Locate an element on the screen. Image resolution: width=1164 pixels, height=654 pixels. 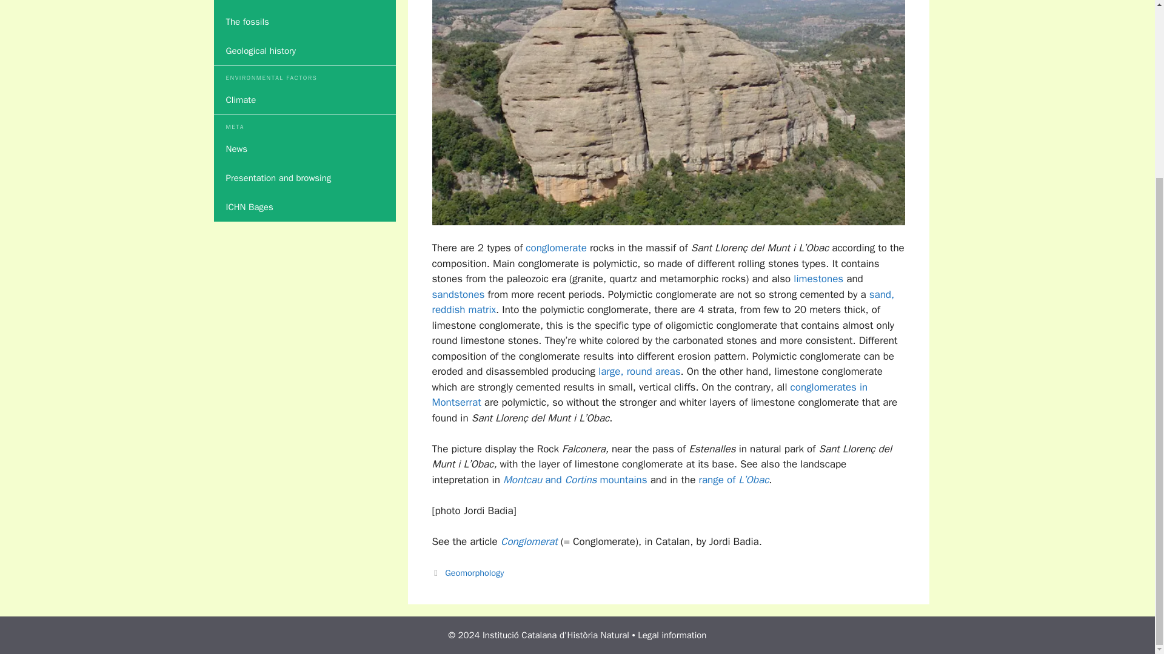
sand, reddish matrix is located at coordinates (663, 302).